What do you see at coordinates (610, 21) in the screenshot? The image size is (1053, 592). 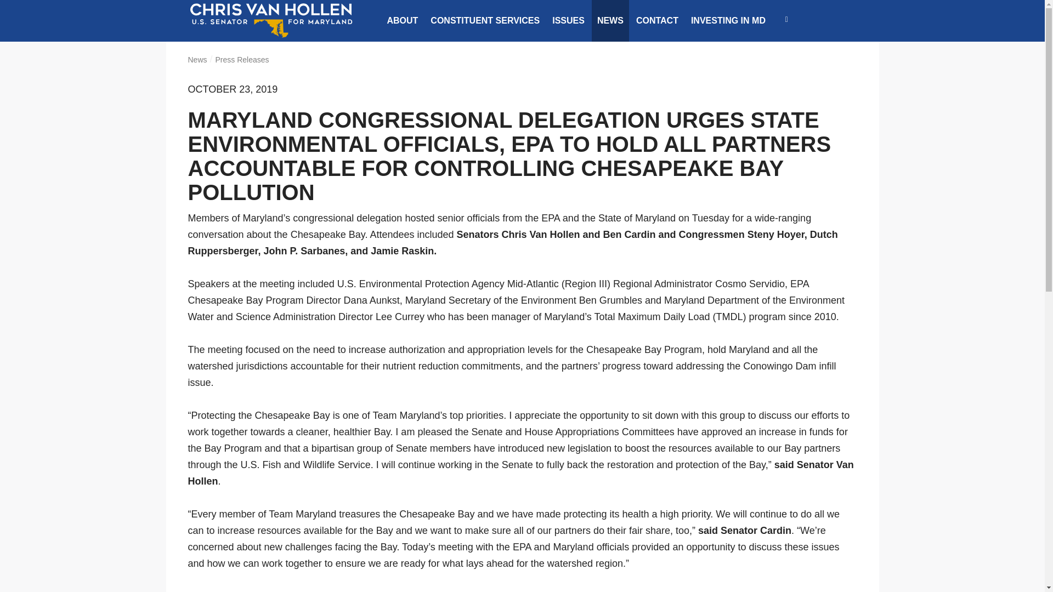 I see `NEWS` at bounding box center [610, 21].